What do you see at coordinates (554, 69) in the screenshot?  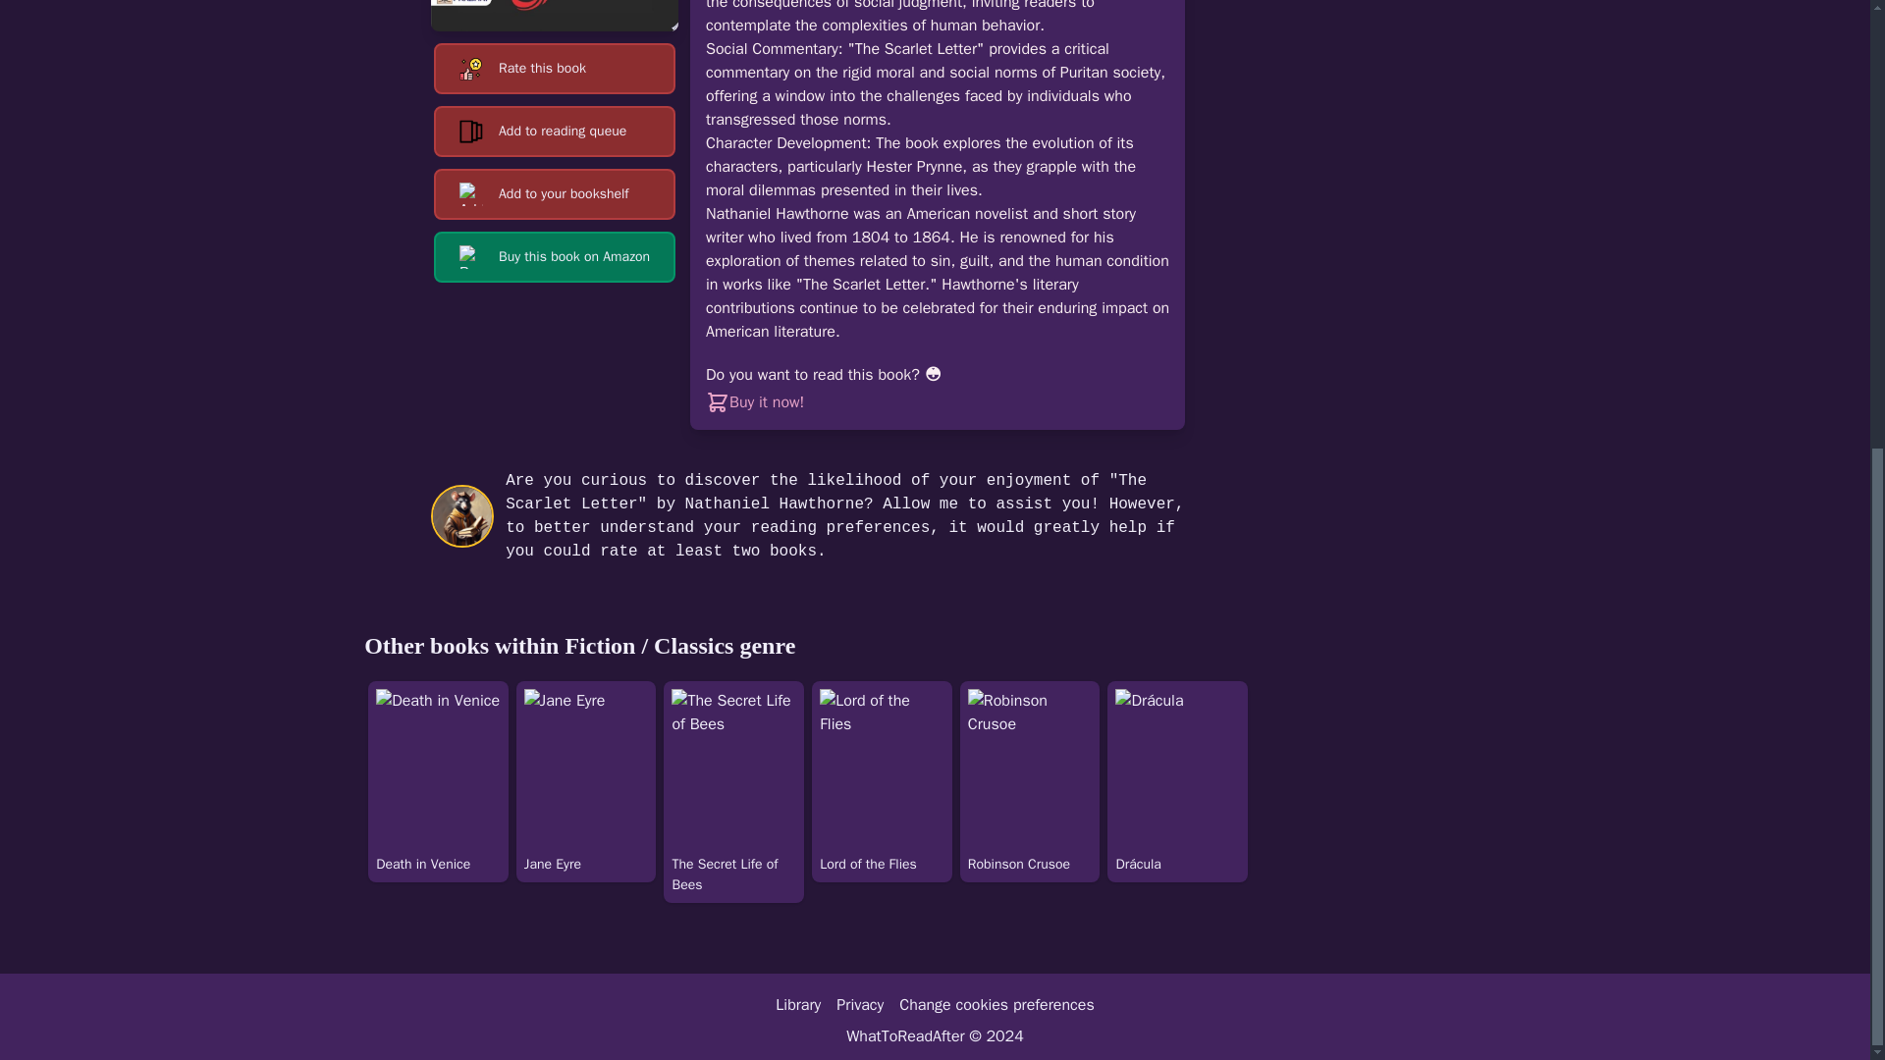 I see `Rate this book` at bounding box center [554, 69].